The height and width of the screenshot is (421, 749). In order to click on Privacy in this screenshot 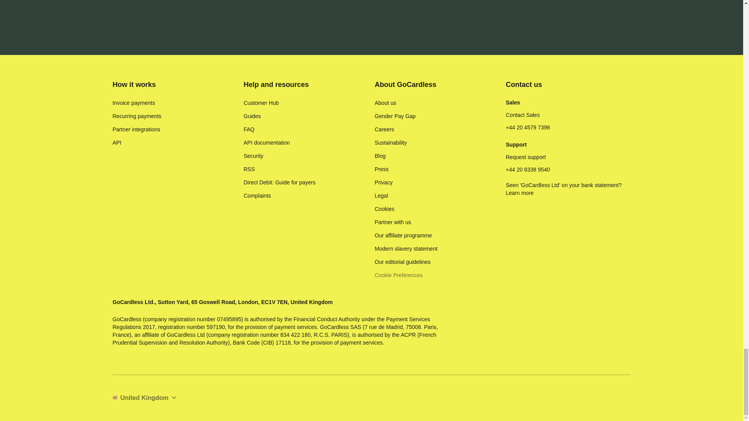, I will do `click(383, 182)`.